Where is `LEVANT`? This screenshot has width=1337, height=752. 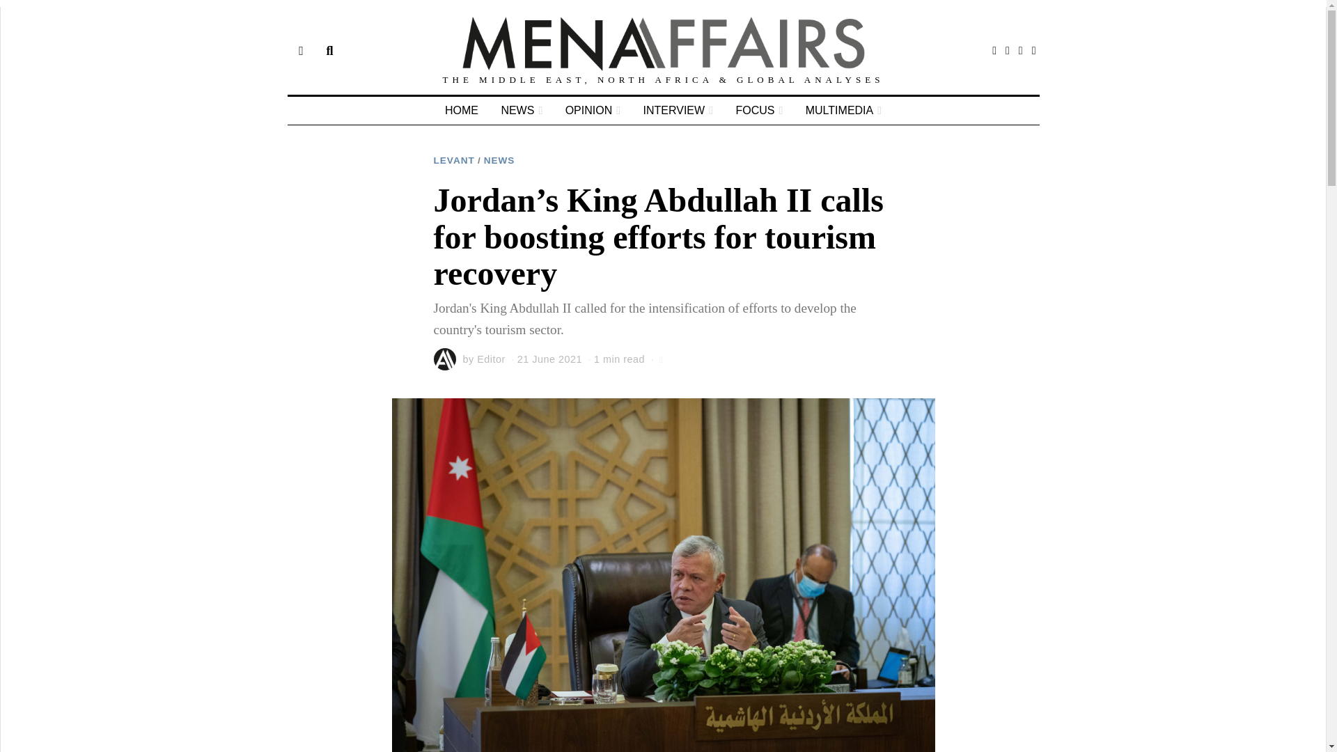
LEVANT is located at coordinates (454, 160).